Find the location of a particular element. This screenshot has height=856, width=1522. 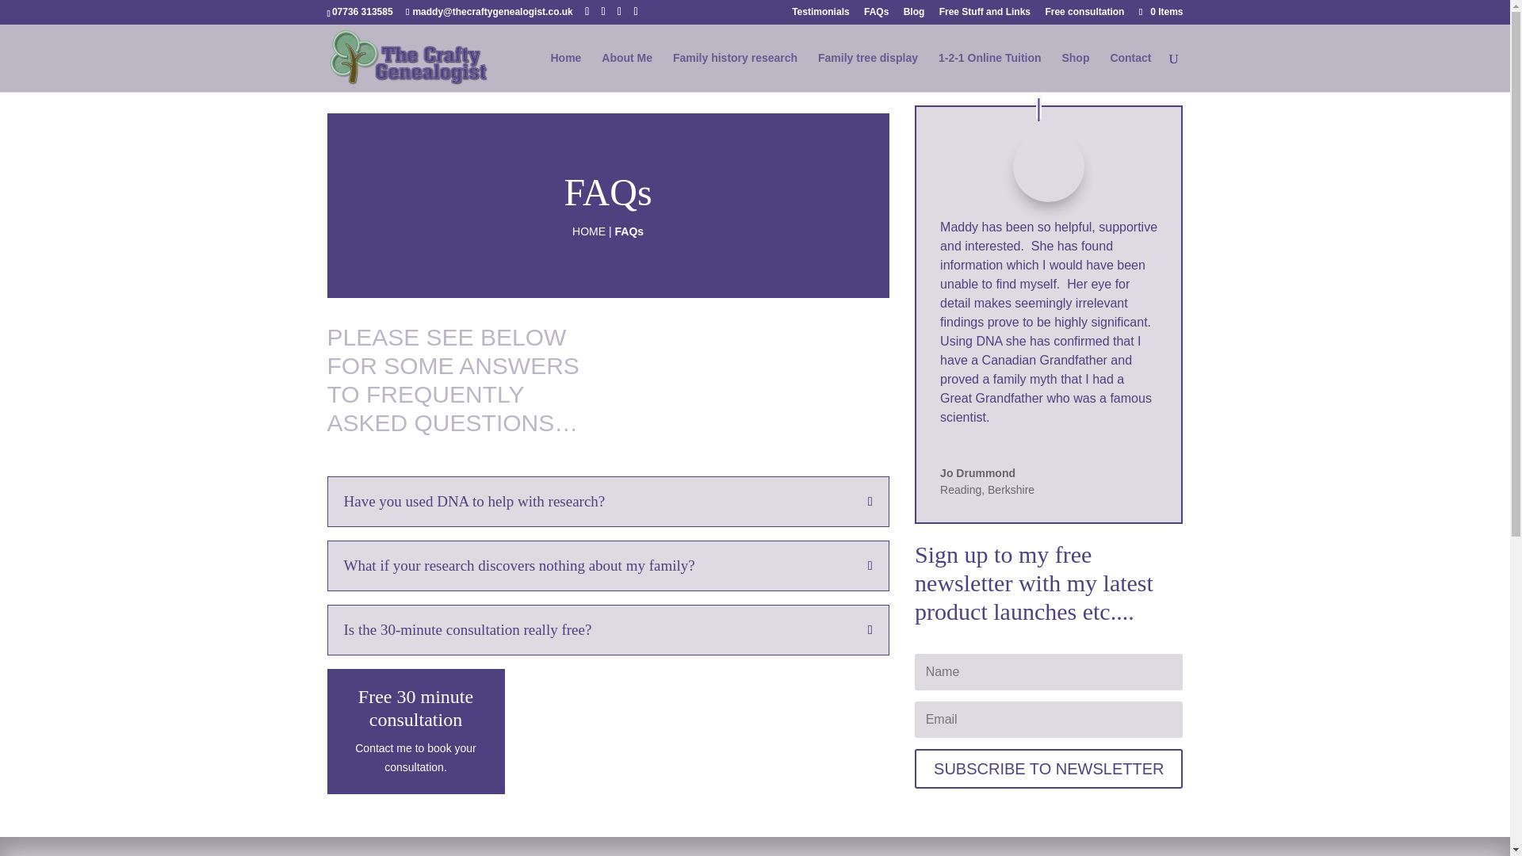

FAQs is located at coordinates (877, 15).